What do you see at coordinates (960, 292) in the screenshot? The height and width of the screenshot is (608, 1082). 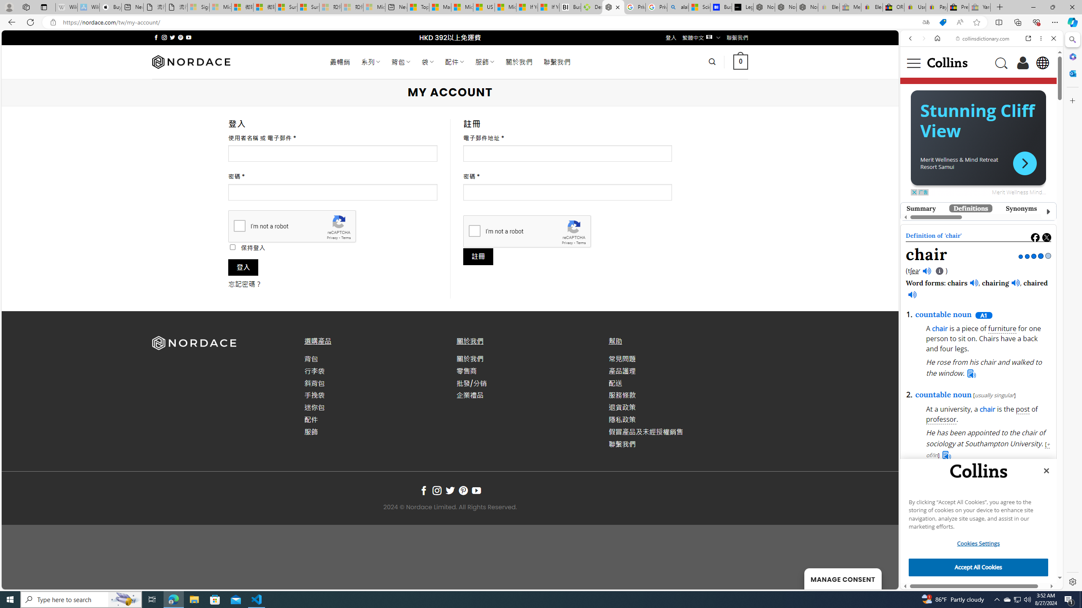 I see `professorship` at bounding box center [960, 292].